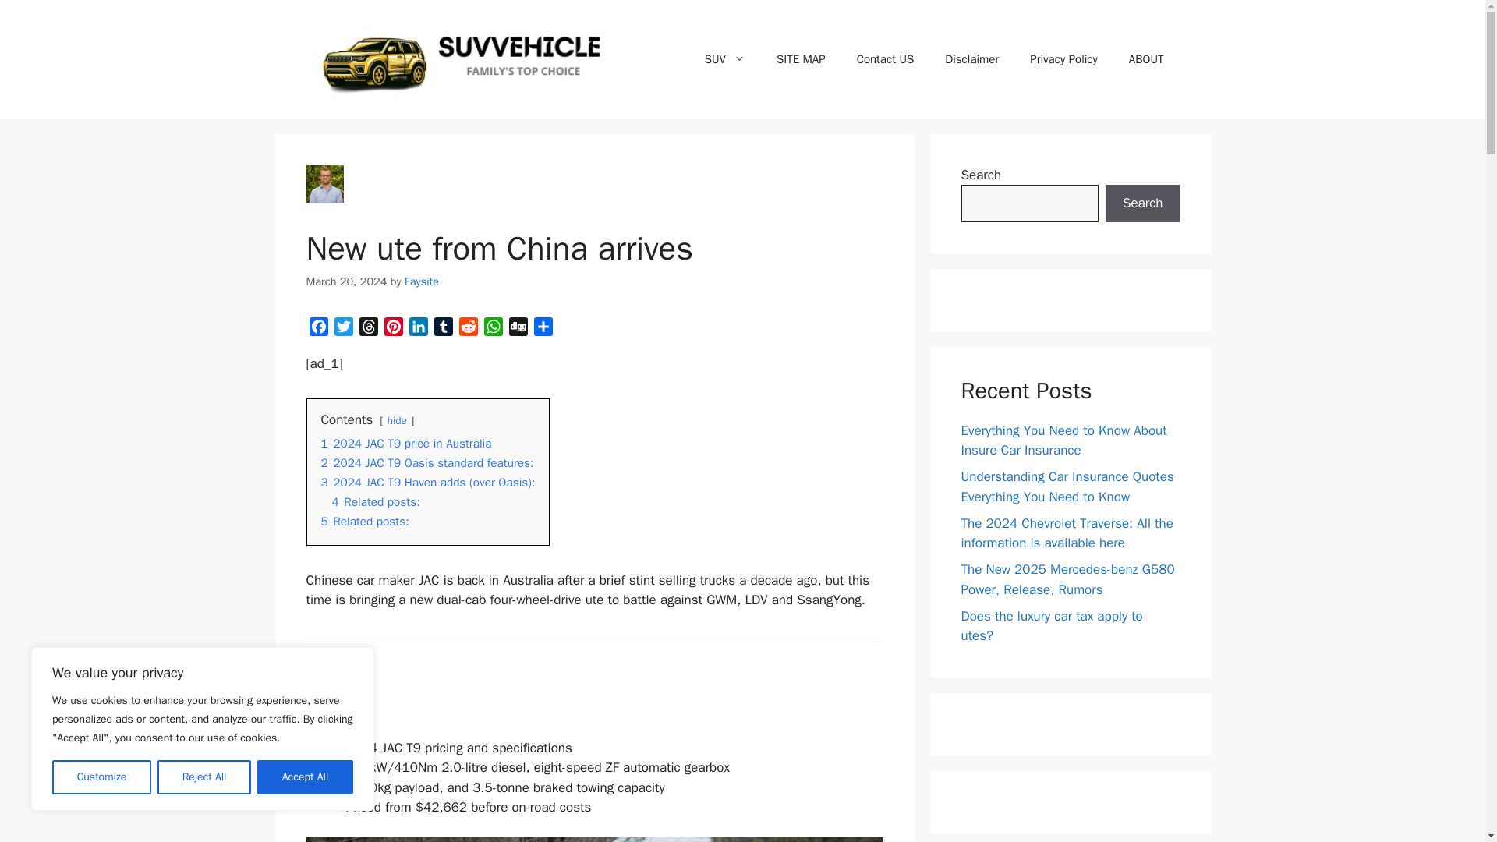 The height and width of the screenshot is (842, 1497). I want to click on Tumblr, so click(443, 329).